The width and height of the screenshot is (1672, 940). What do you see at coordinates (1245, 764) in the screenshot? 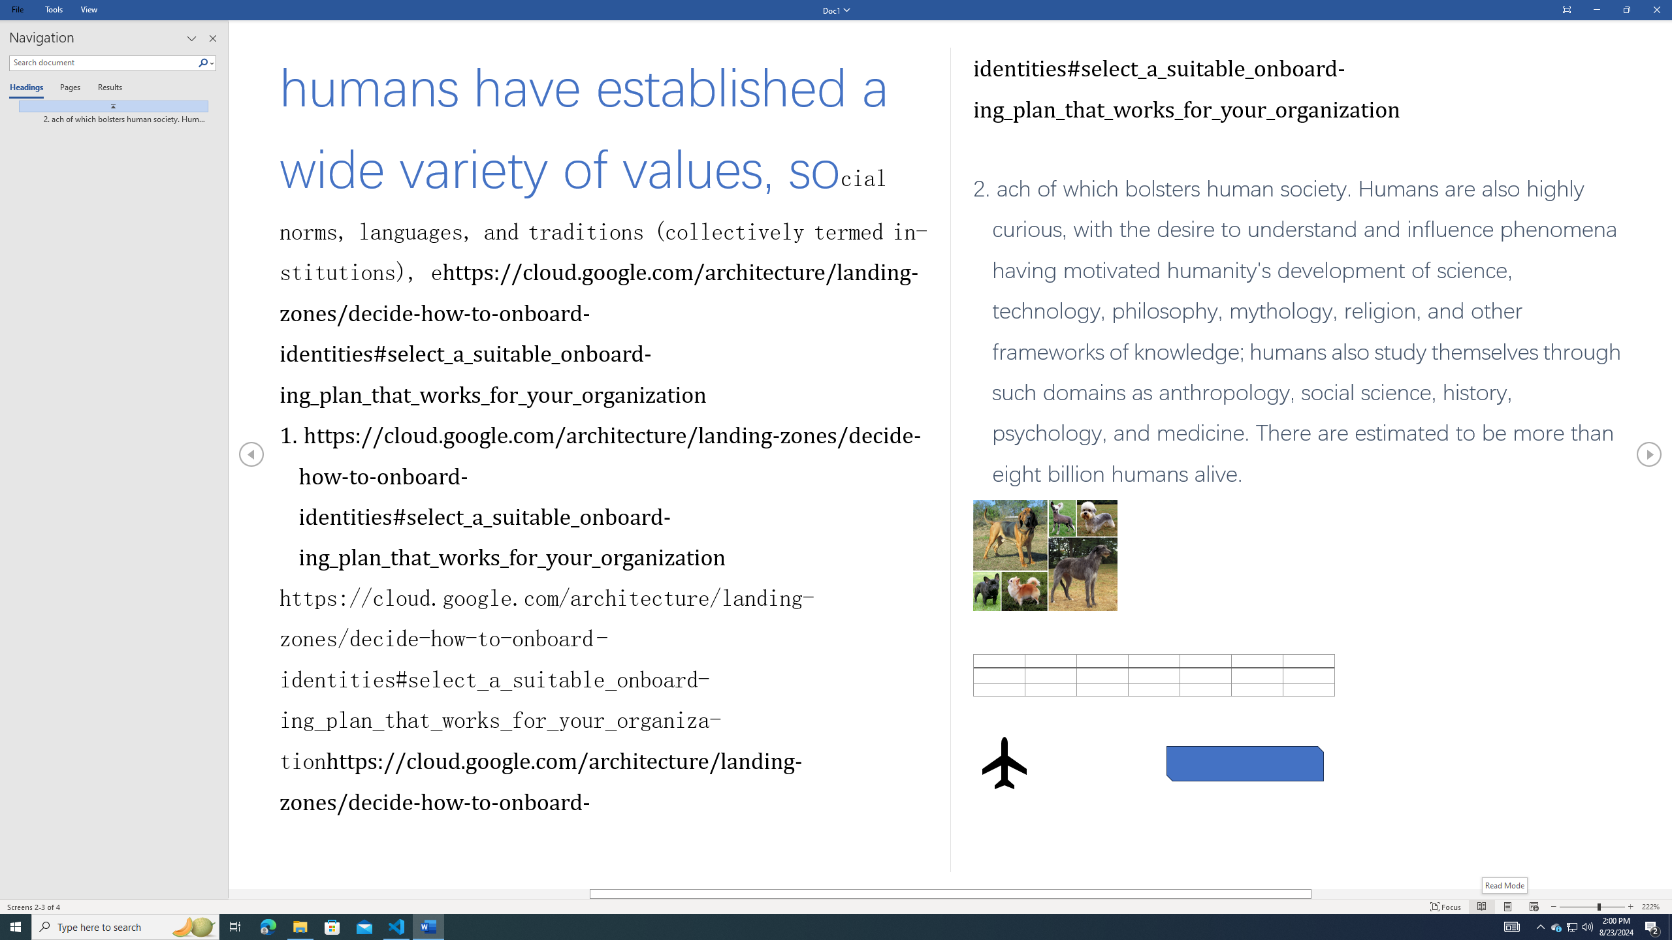
I see `Rectangle: Diagonal Corners Snipped 2` at bounding box center [1245, 764].